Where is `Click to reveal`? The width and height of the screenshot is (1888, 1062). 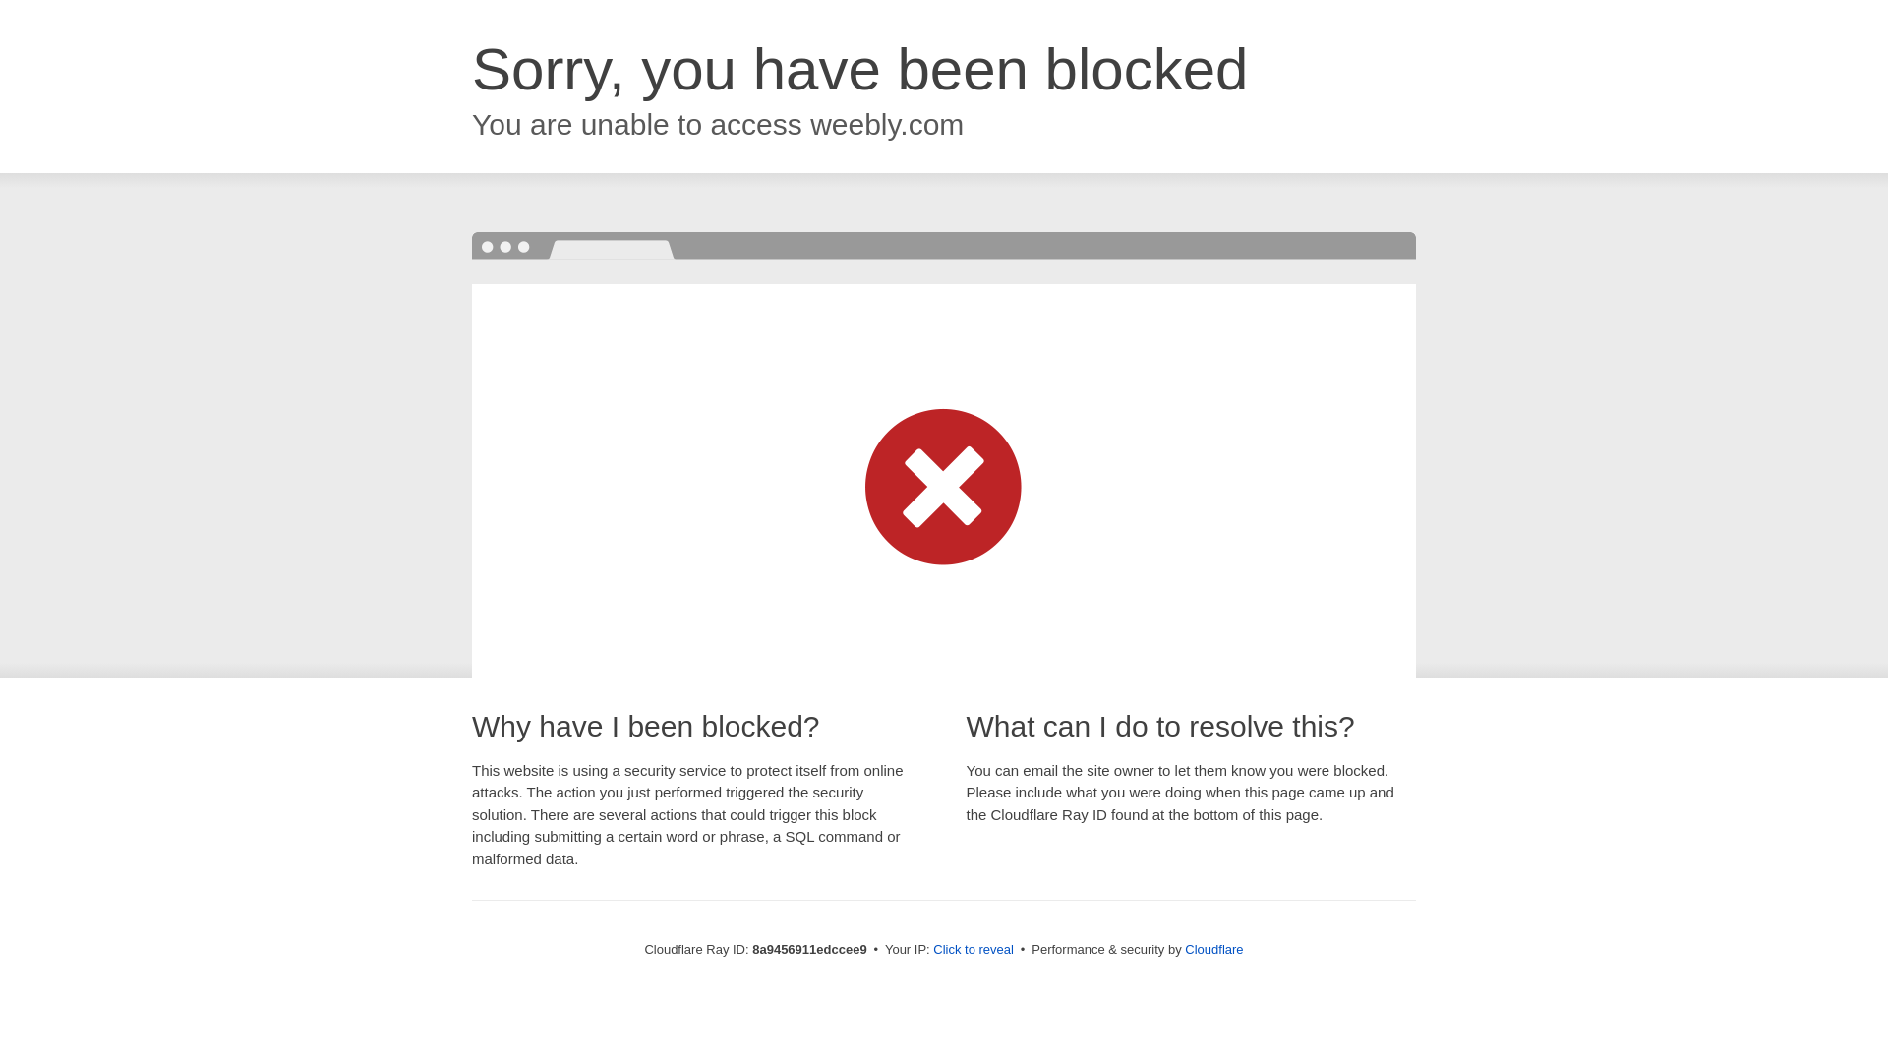 Click to reveal is located at coordinates (973, 950).